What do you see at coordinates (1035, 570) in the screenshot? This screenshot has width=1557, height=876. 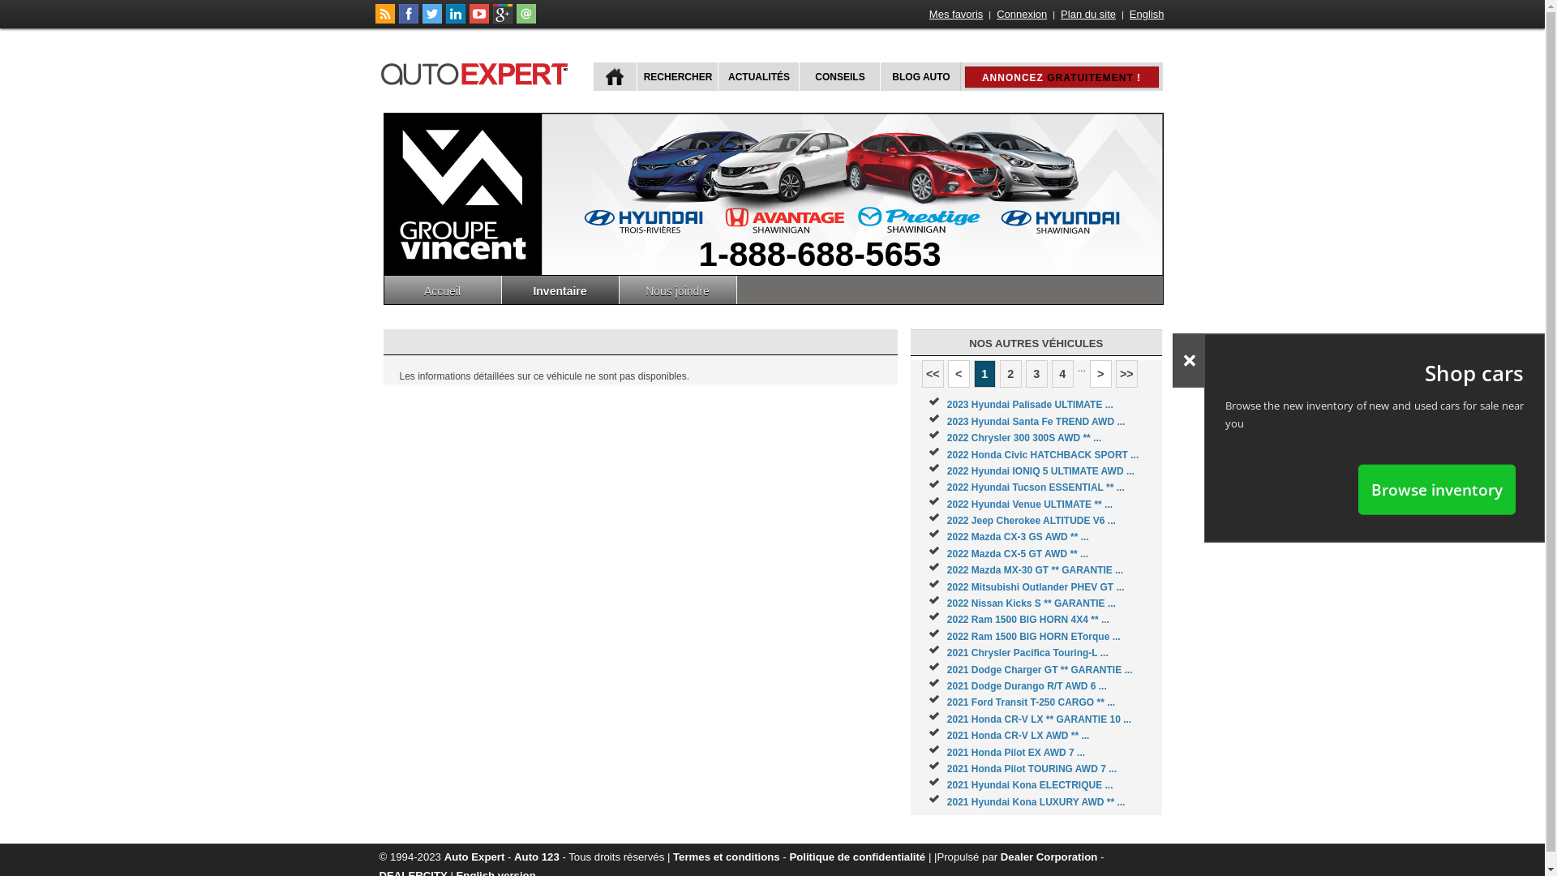 I see `2022 Mazda MX-30 GT ** GARANTIE ...` at bounding box center [1035, 570].